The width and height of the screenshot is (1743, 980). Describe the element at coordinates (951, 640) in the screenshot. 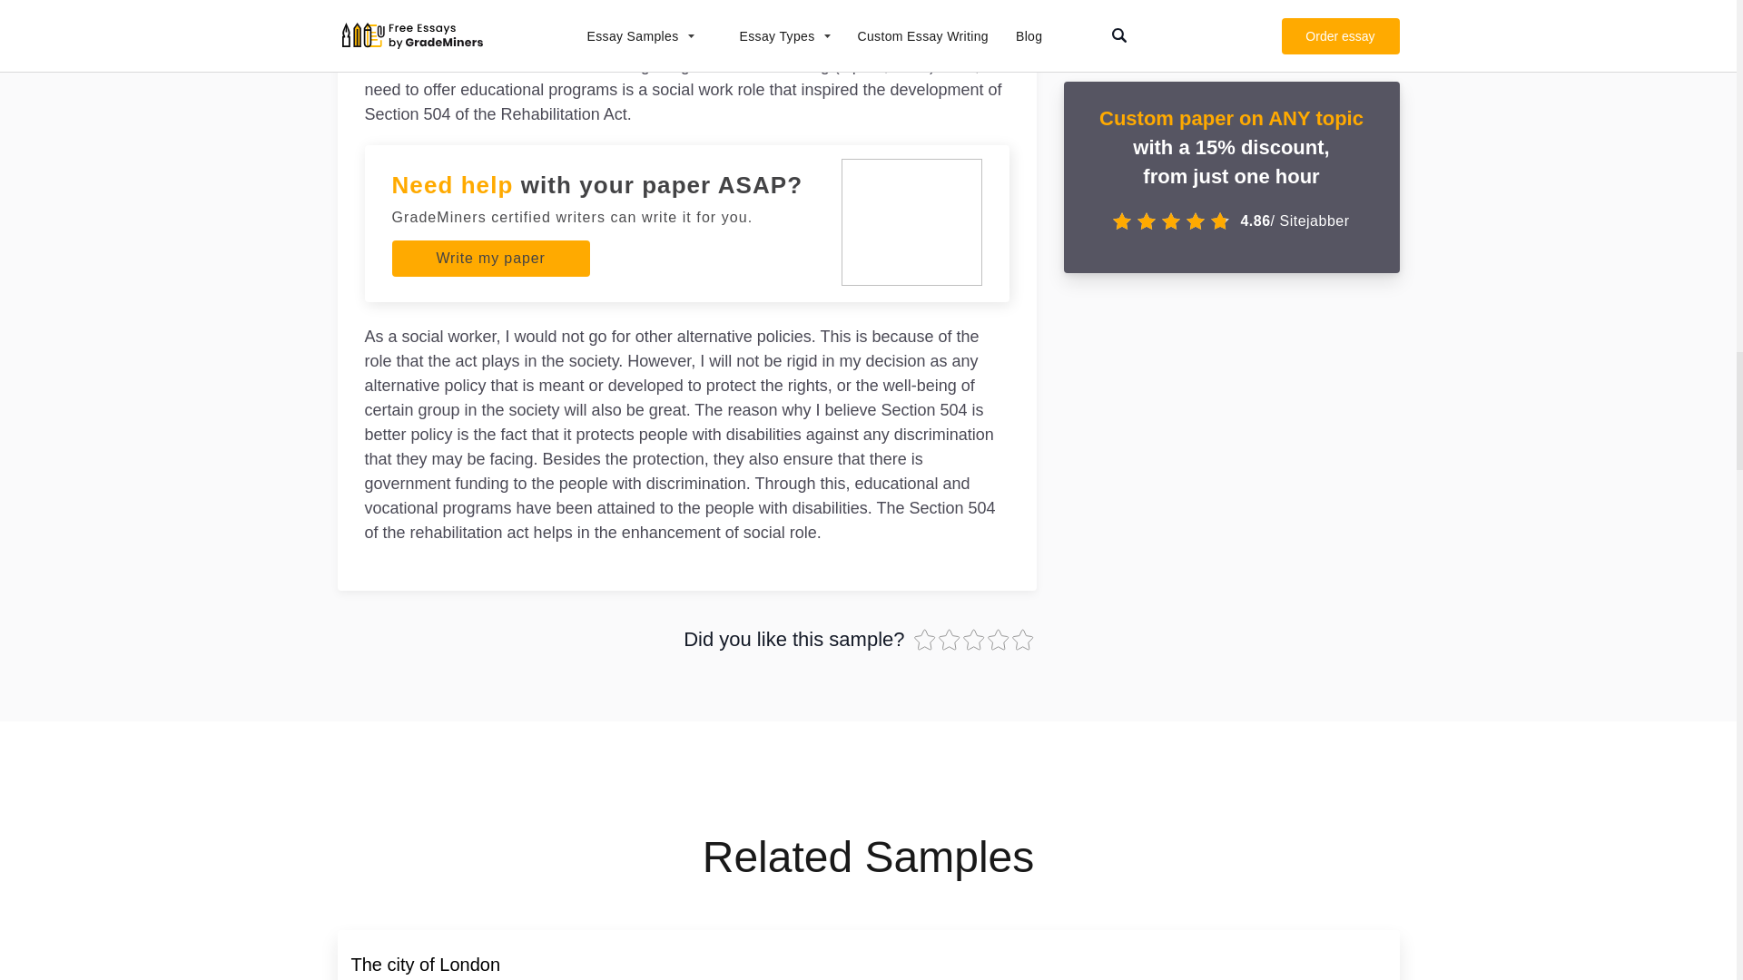

I see `18 votes, average: 4,6 out of 5` at that location.